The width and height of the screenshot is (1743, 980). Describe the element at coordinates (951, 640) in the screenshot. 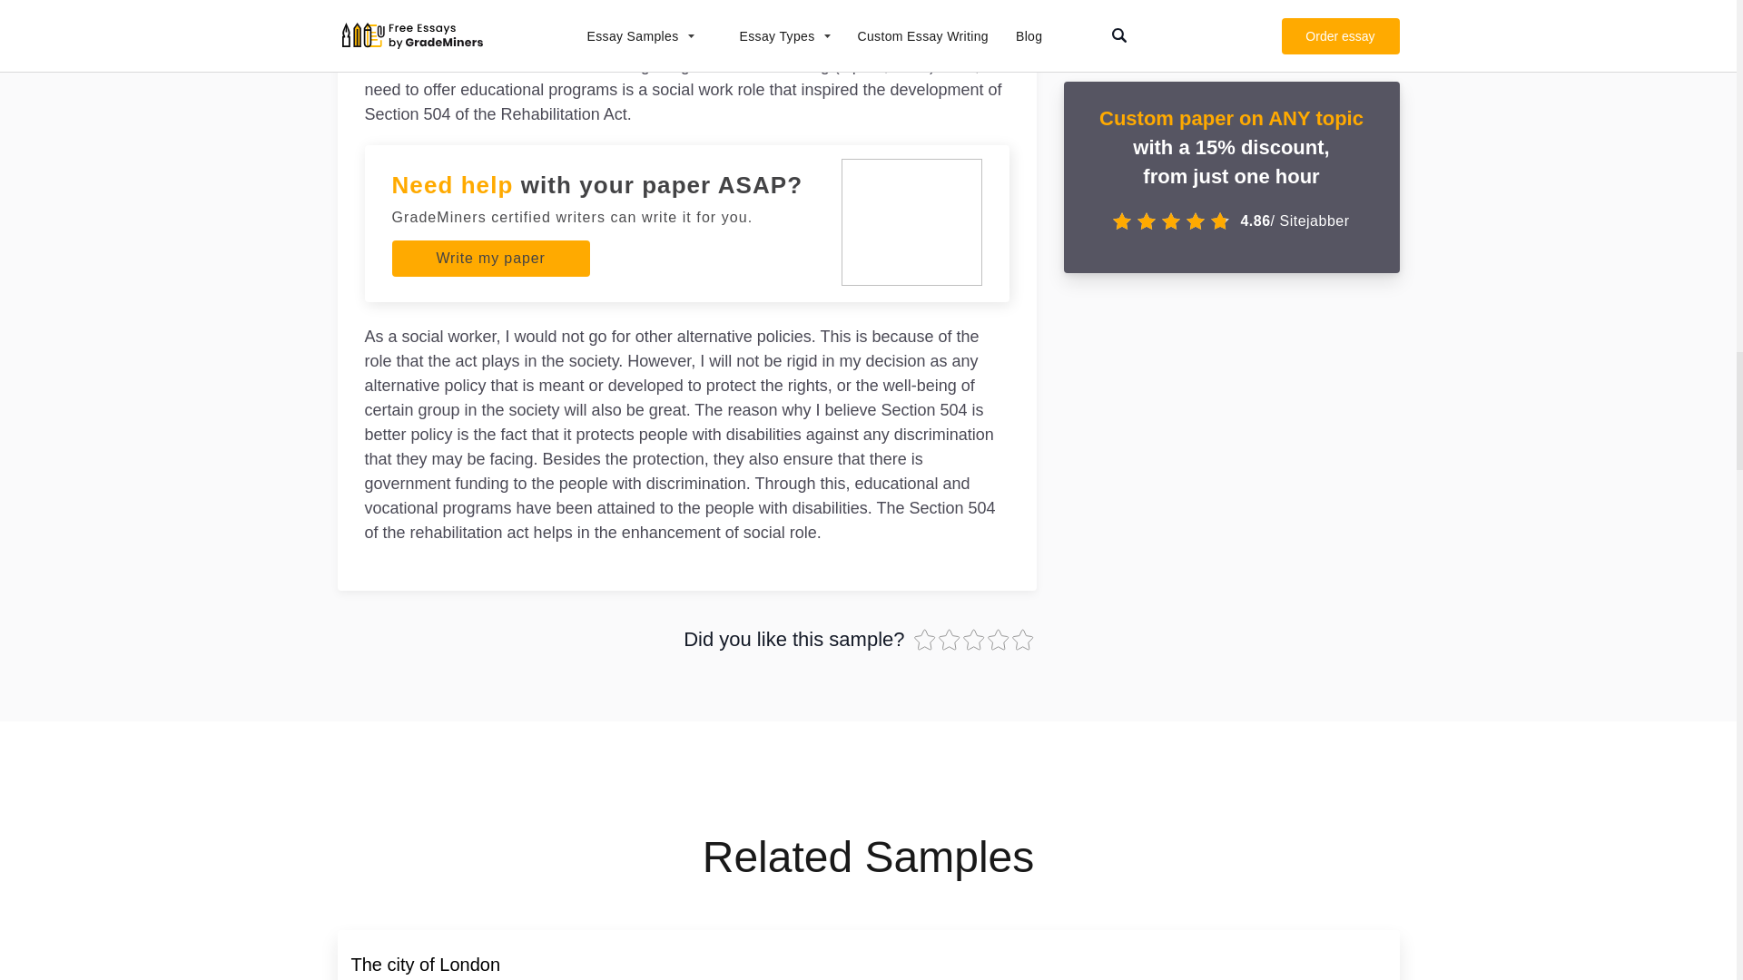

I see `18 votes, average: 4,6 out of 5` at that location.